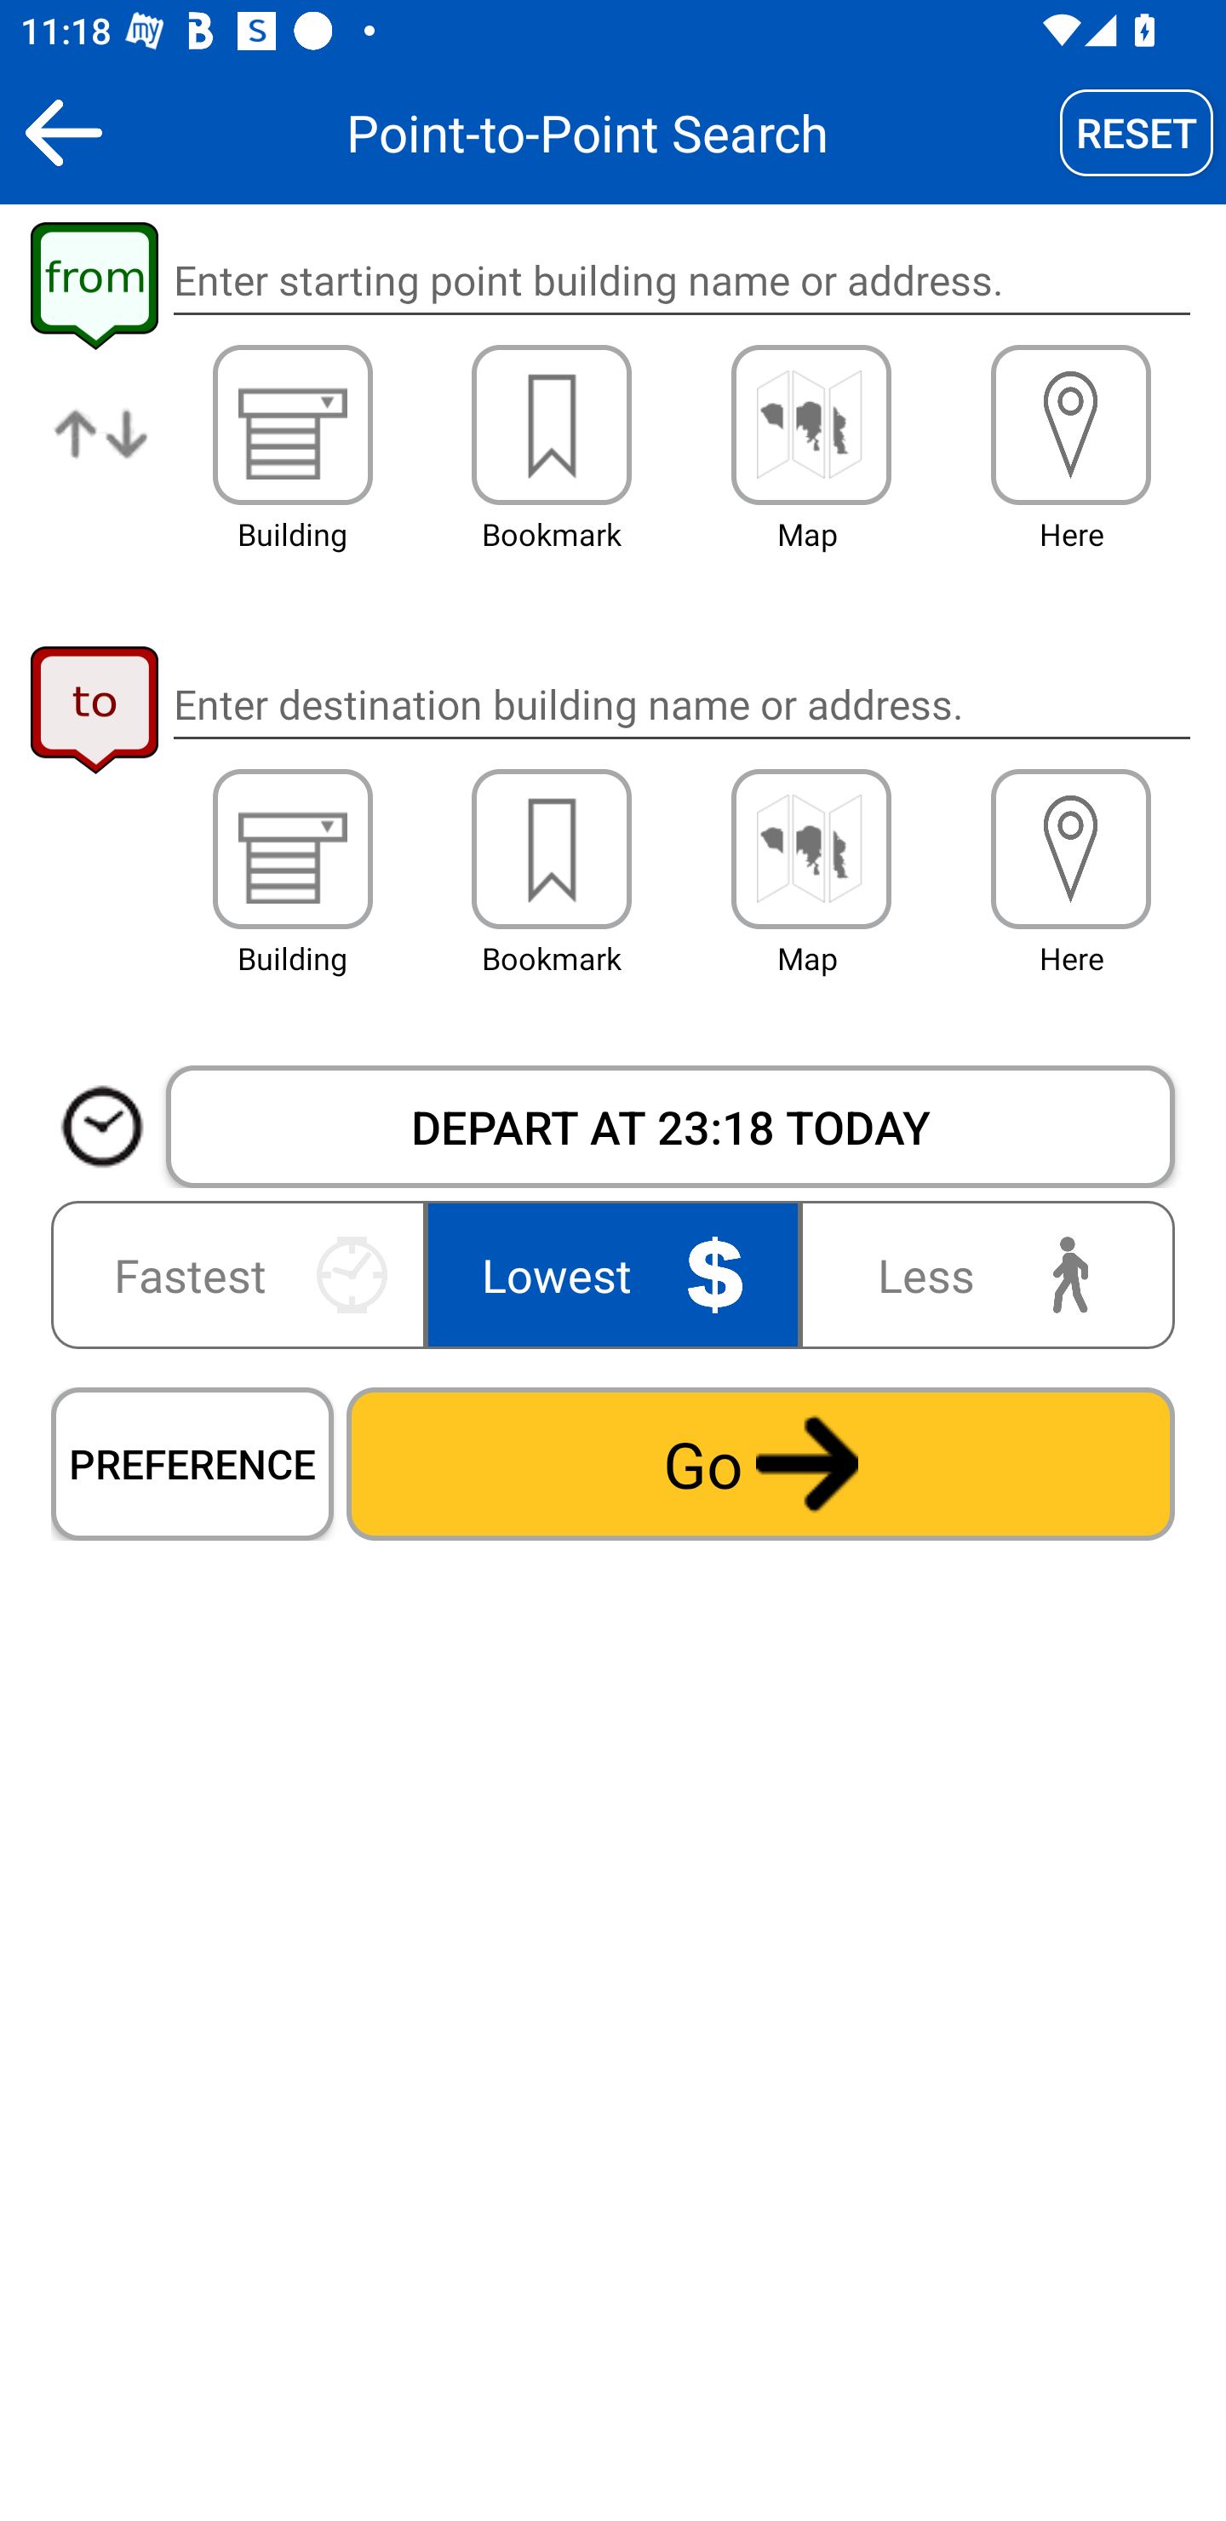  Describe the element at coordinates (981, 1274) in the screenshot. I see `Less` at that location.